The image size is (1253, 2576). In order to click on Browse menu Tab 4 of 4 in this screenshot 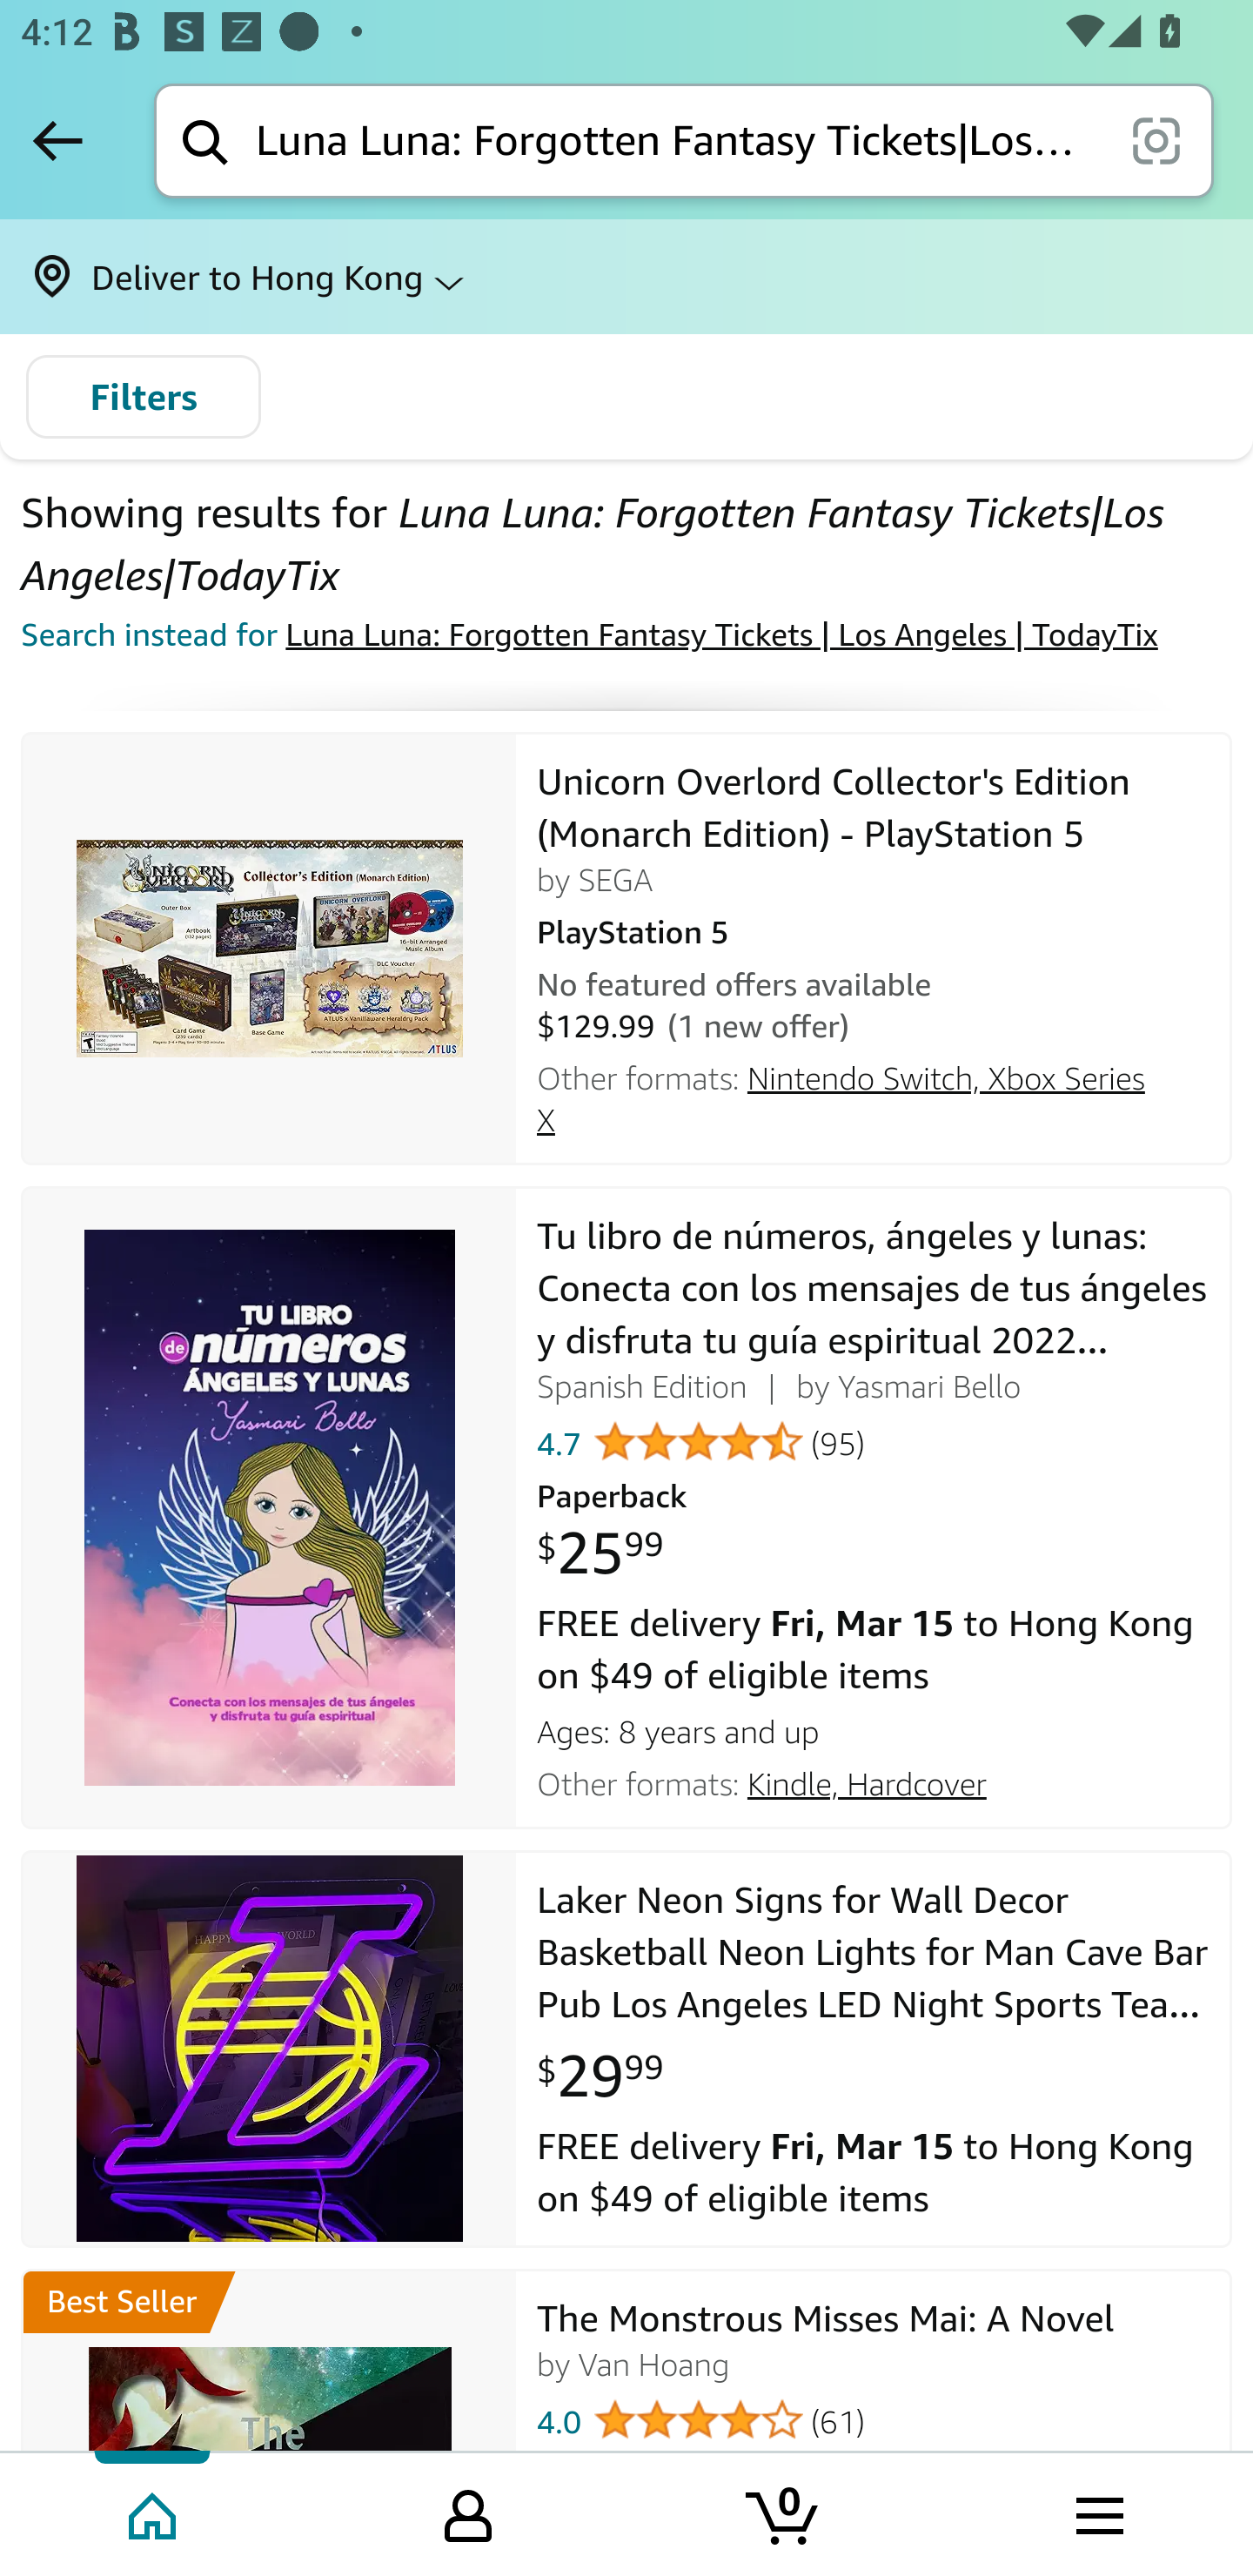, I will do `click(1097, 2512)`.